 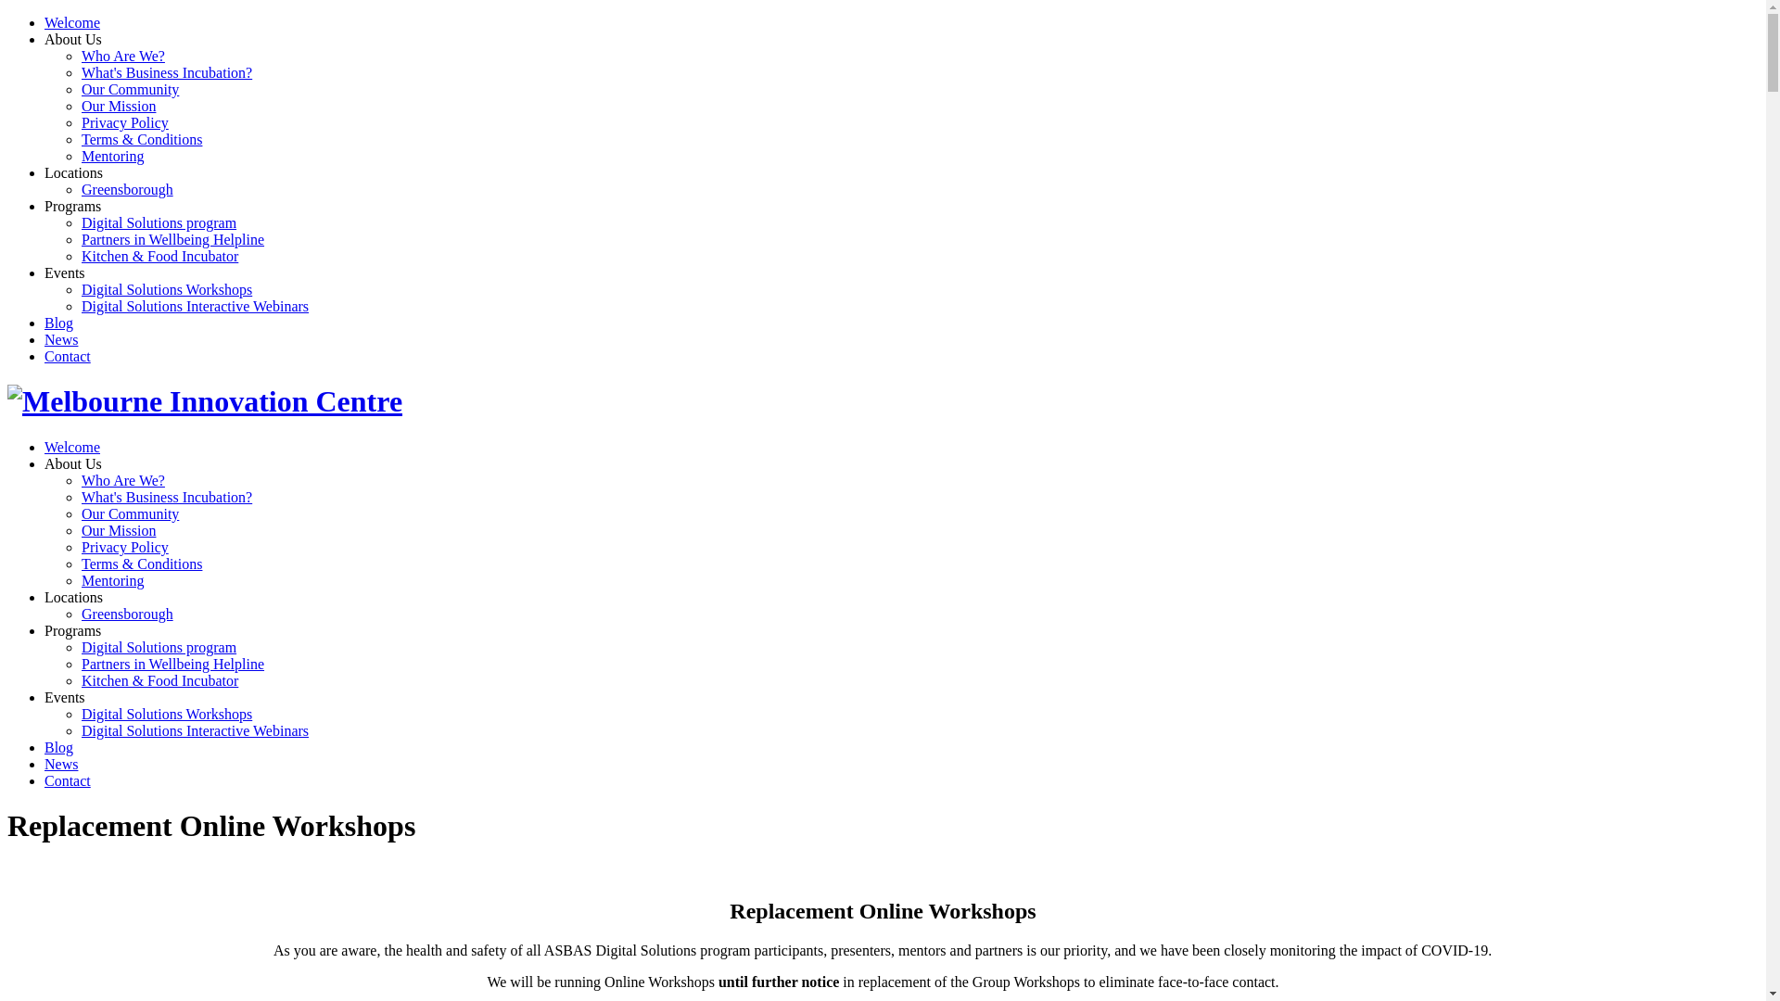 What do you see at coordinates (130, 89) in the screenshot?
I see `Our Community` at bounding box center [130, 89].